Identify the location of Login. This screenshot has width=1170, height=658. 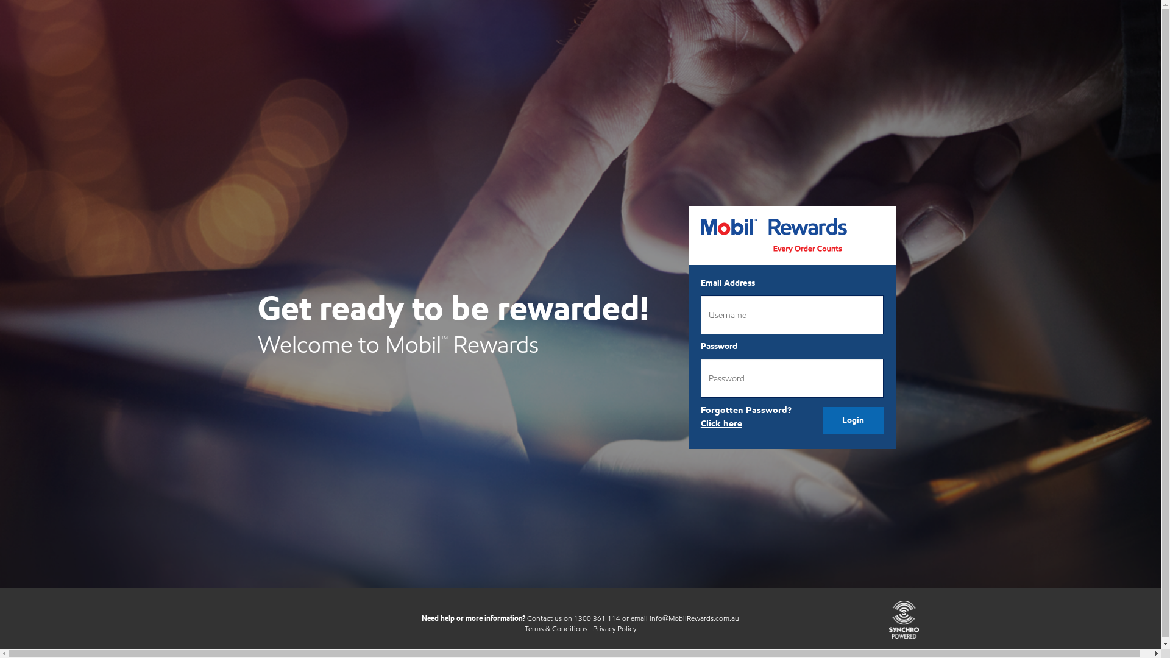
(853, 420).